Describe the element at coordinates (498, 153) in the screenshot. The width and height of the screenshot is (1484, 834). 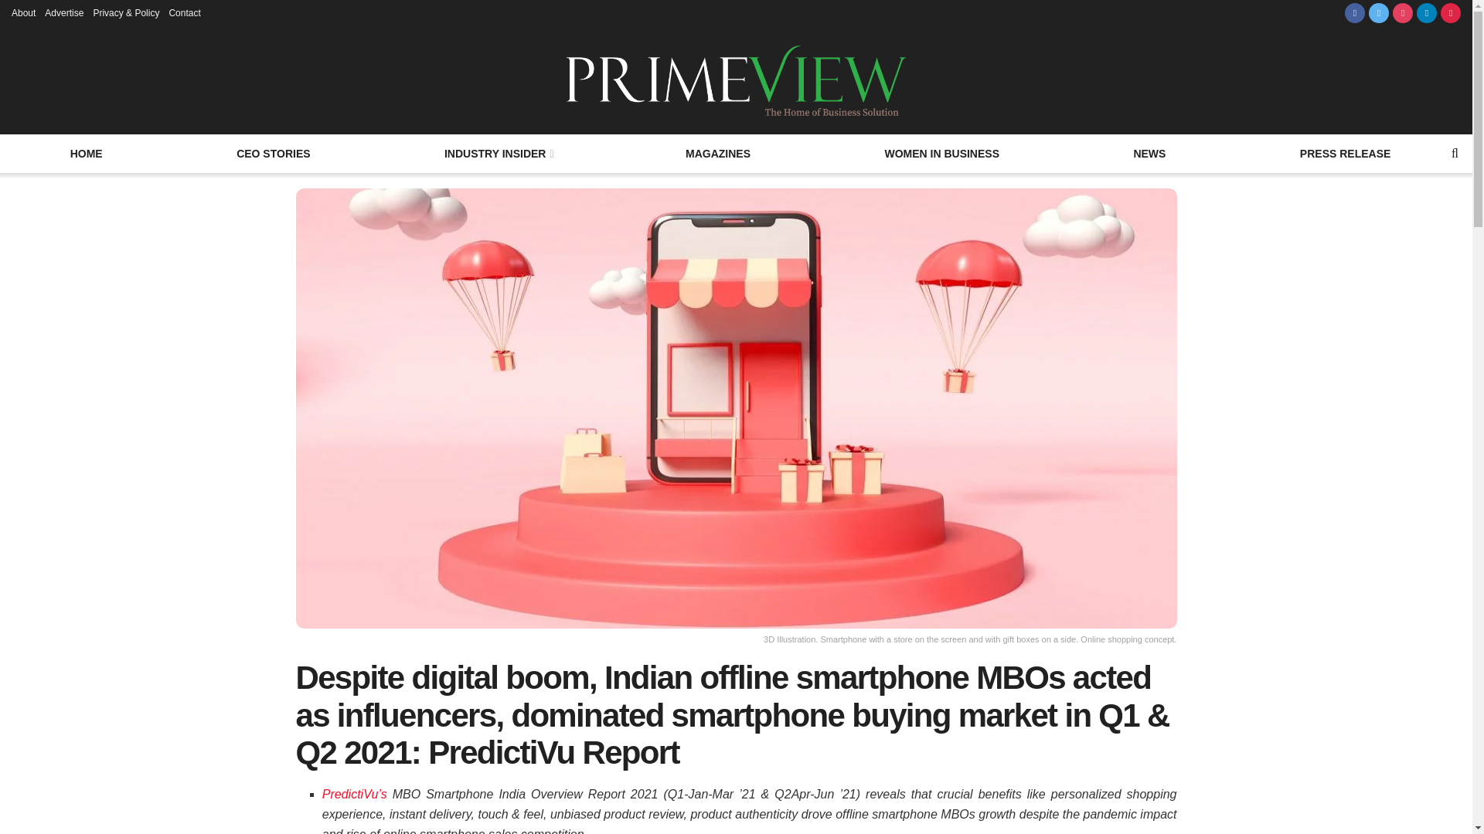
I see `INDUSTRY INSIDER` at that location.